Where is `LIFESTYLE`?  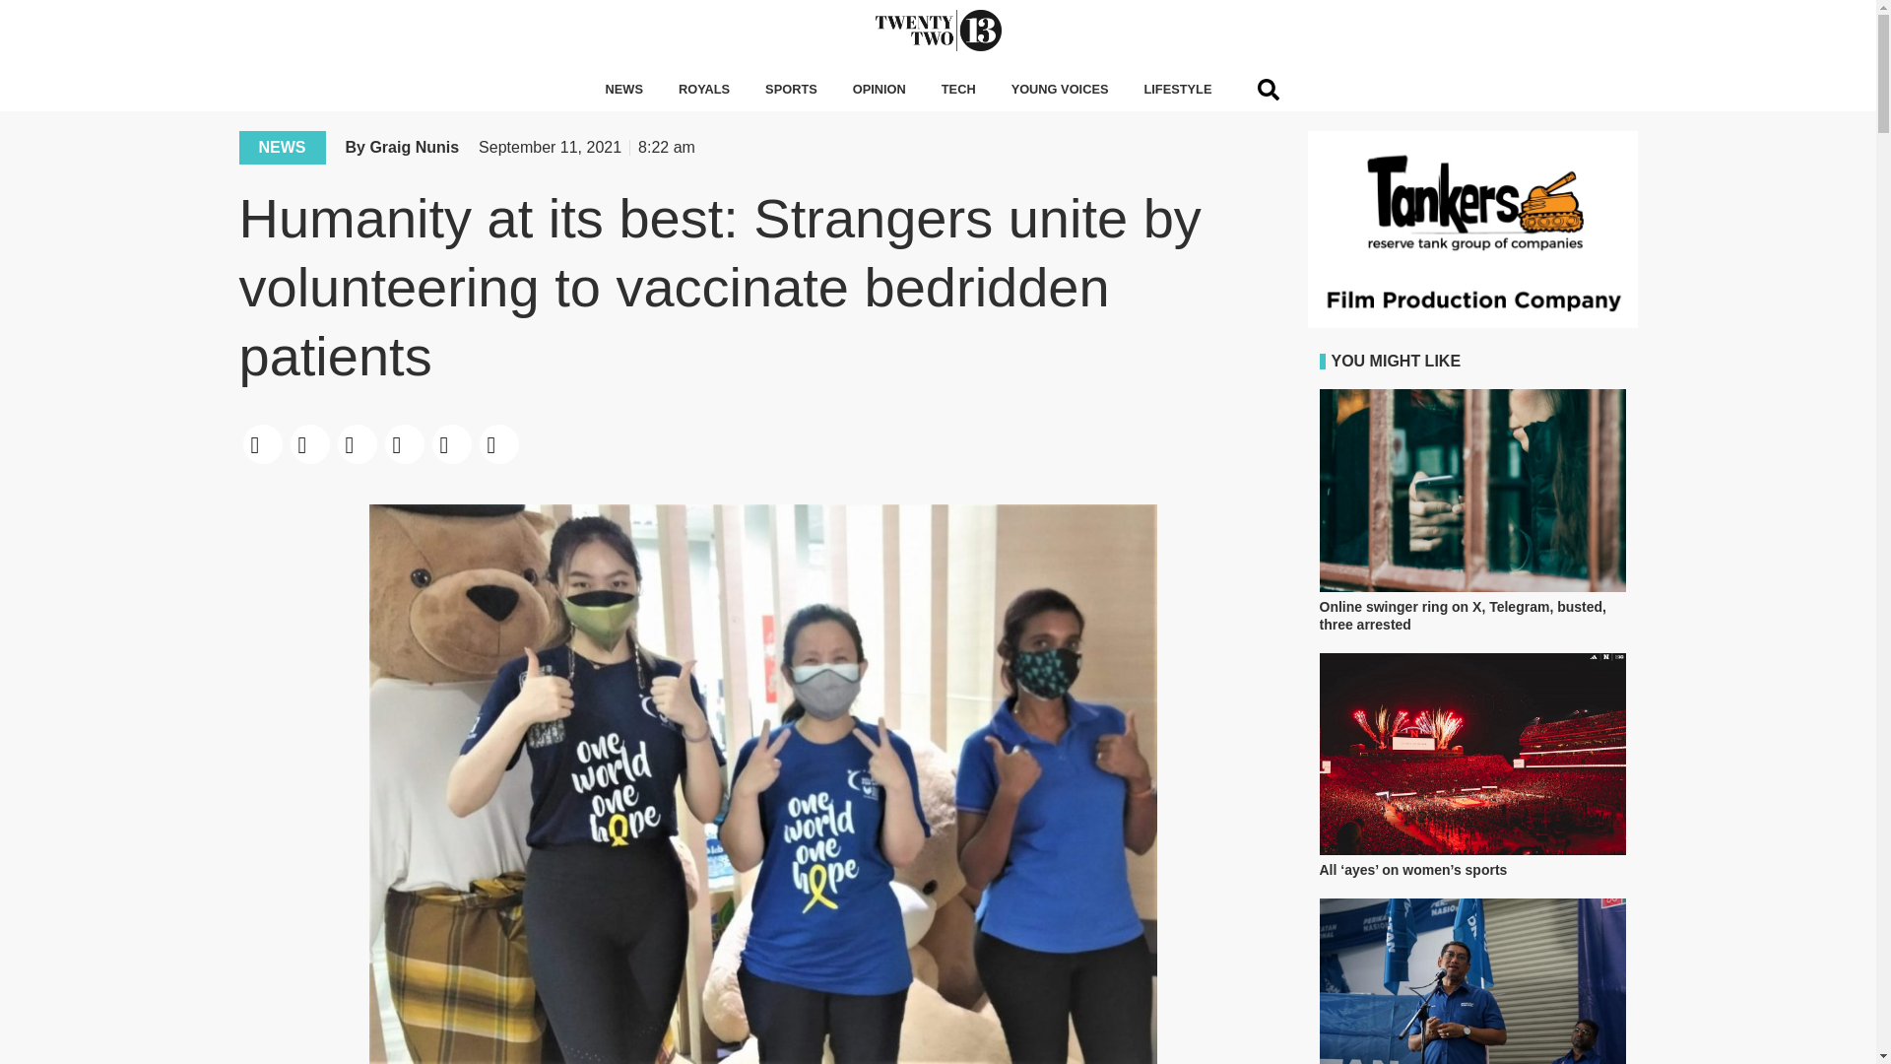 LIFESTYLE is located at coordinates (1177, 90).